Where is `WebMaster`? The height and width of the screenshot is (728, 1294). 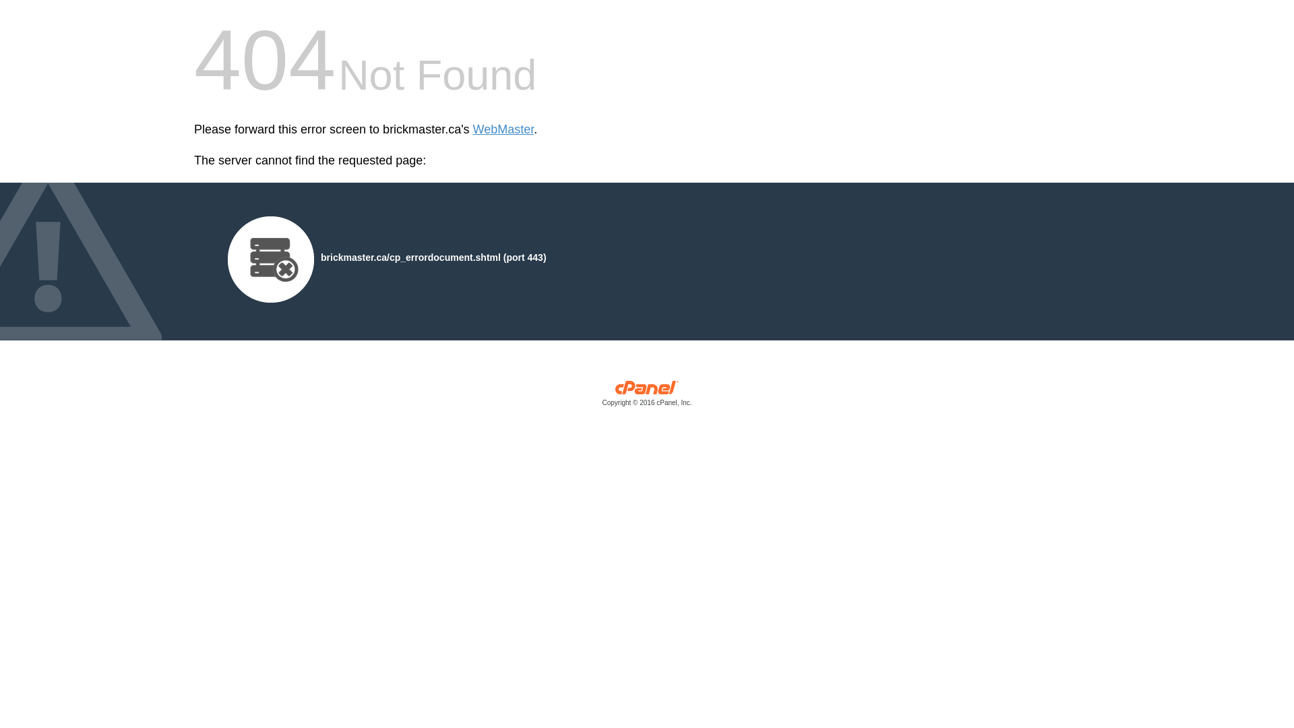
WebMaster is located at coordinates (503, 129).